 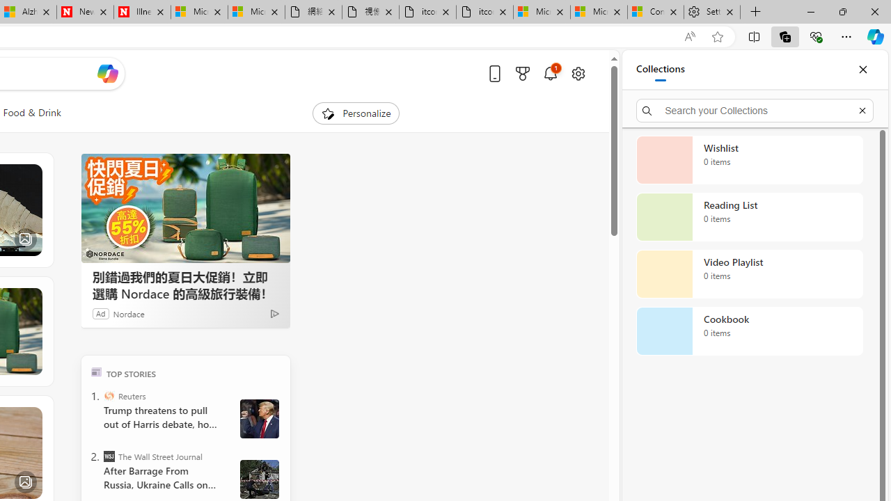 What do you see at coordinates (749, 274) in the screenshot?
I see `Video Playlist collection, 0 items` at bounding box center [749, 274].